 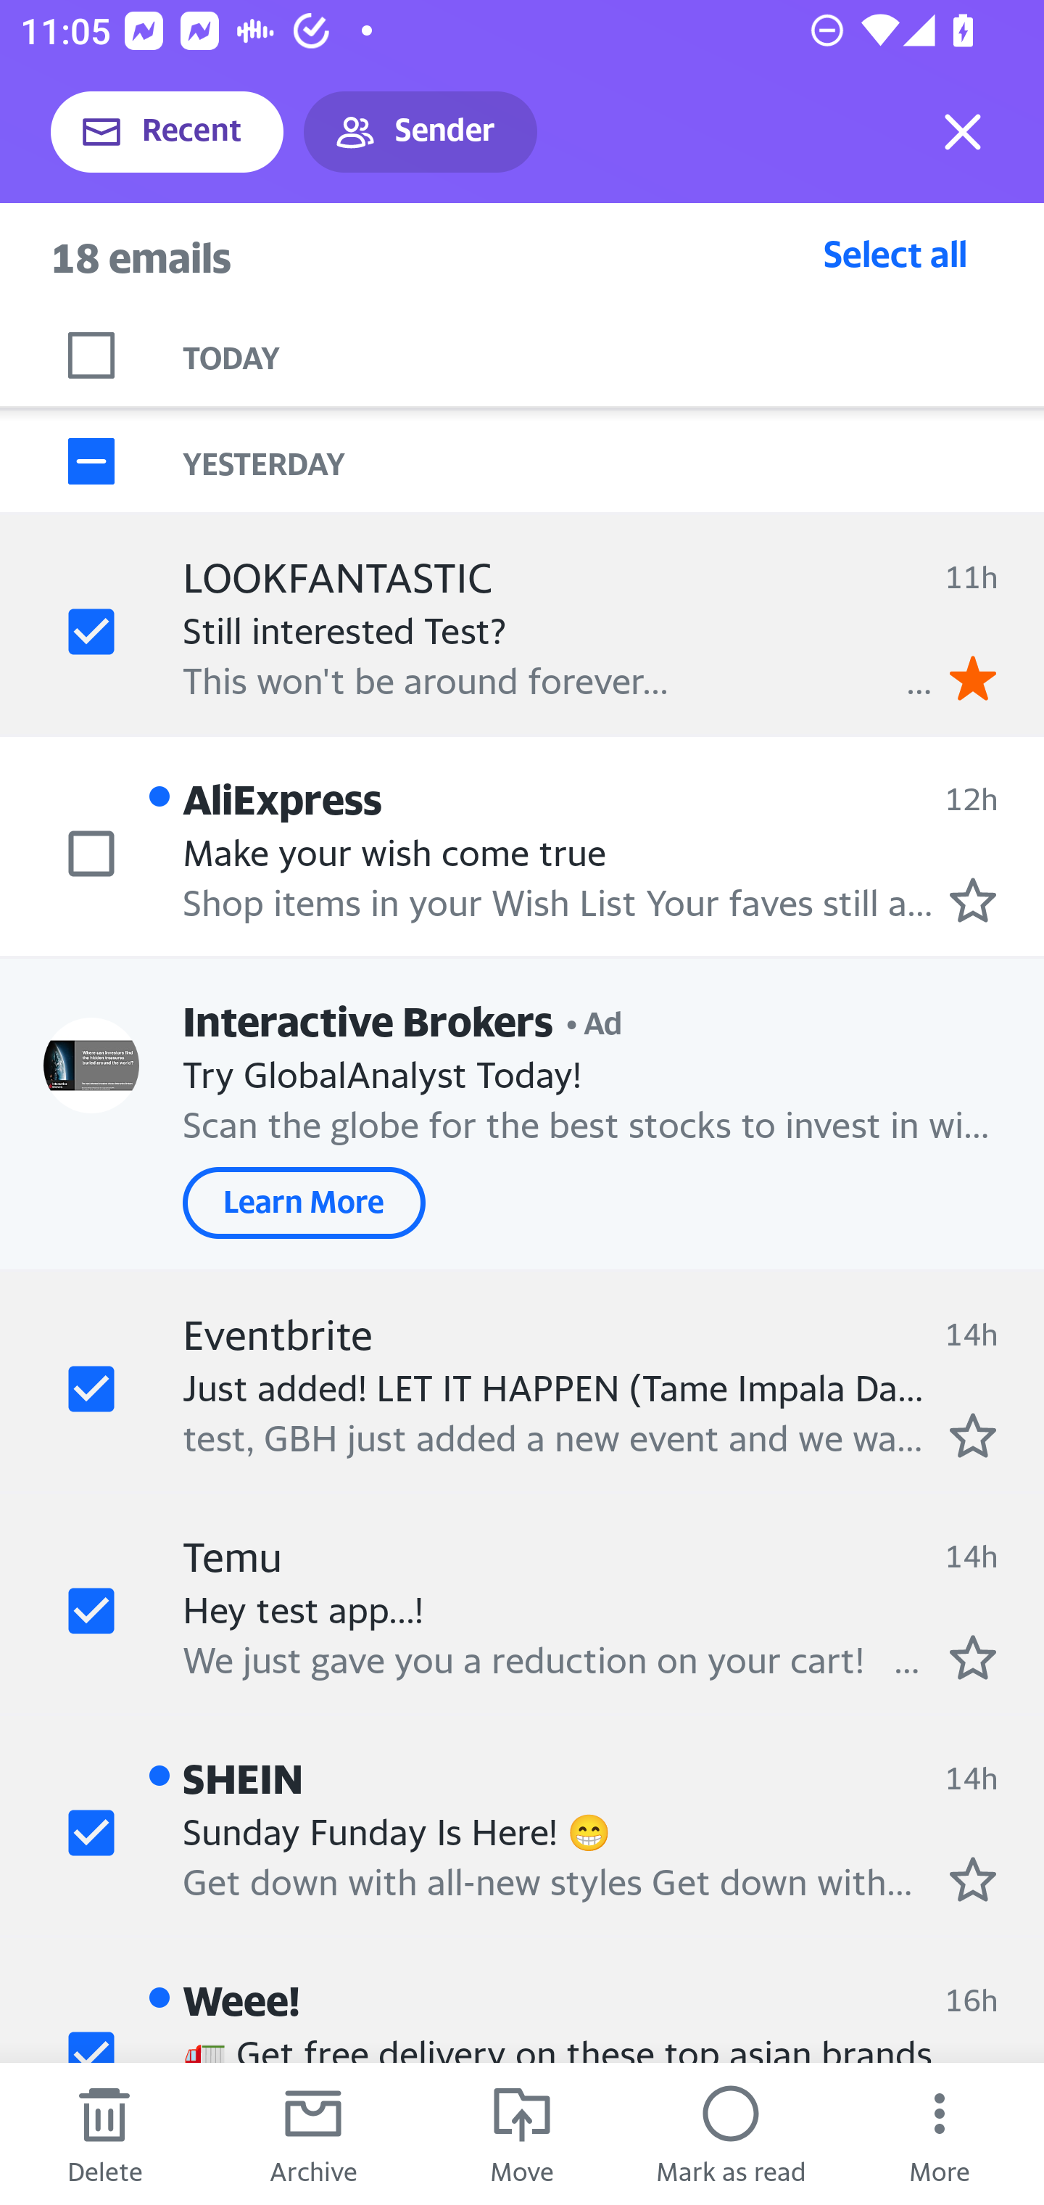 What do you see at coordinates (613, 461) in the screenshot?
I see `YESTERDAY` at bounding box center [613, 461].